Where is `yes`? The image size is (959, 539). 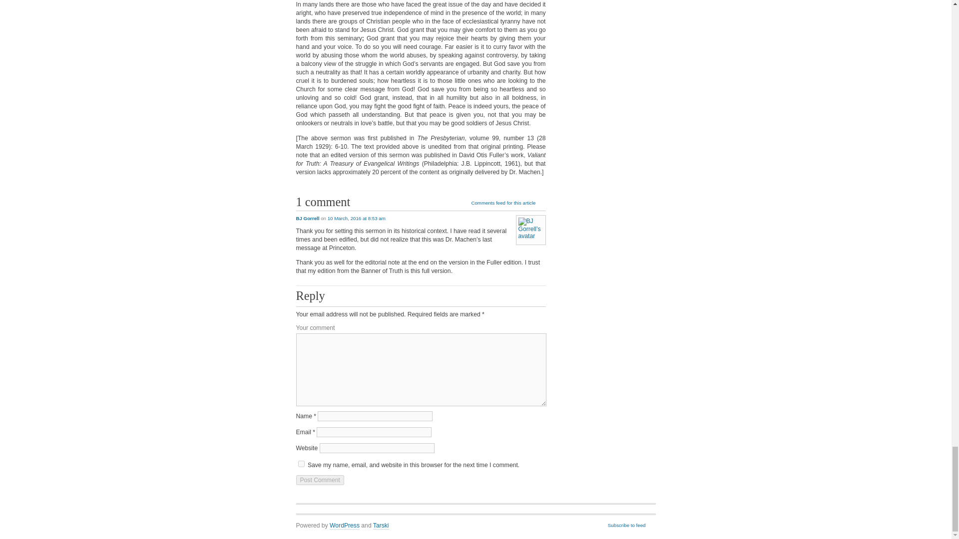 yes is located at coordinates (301, 464).